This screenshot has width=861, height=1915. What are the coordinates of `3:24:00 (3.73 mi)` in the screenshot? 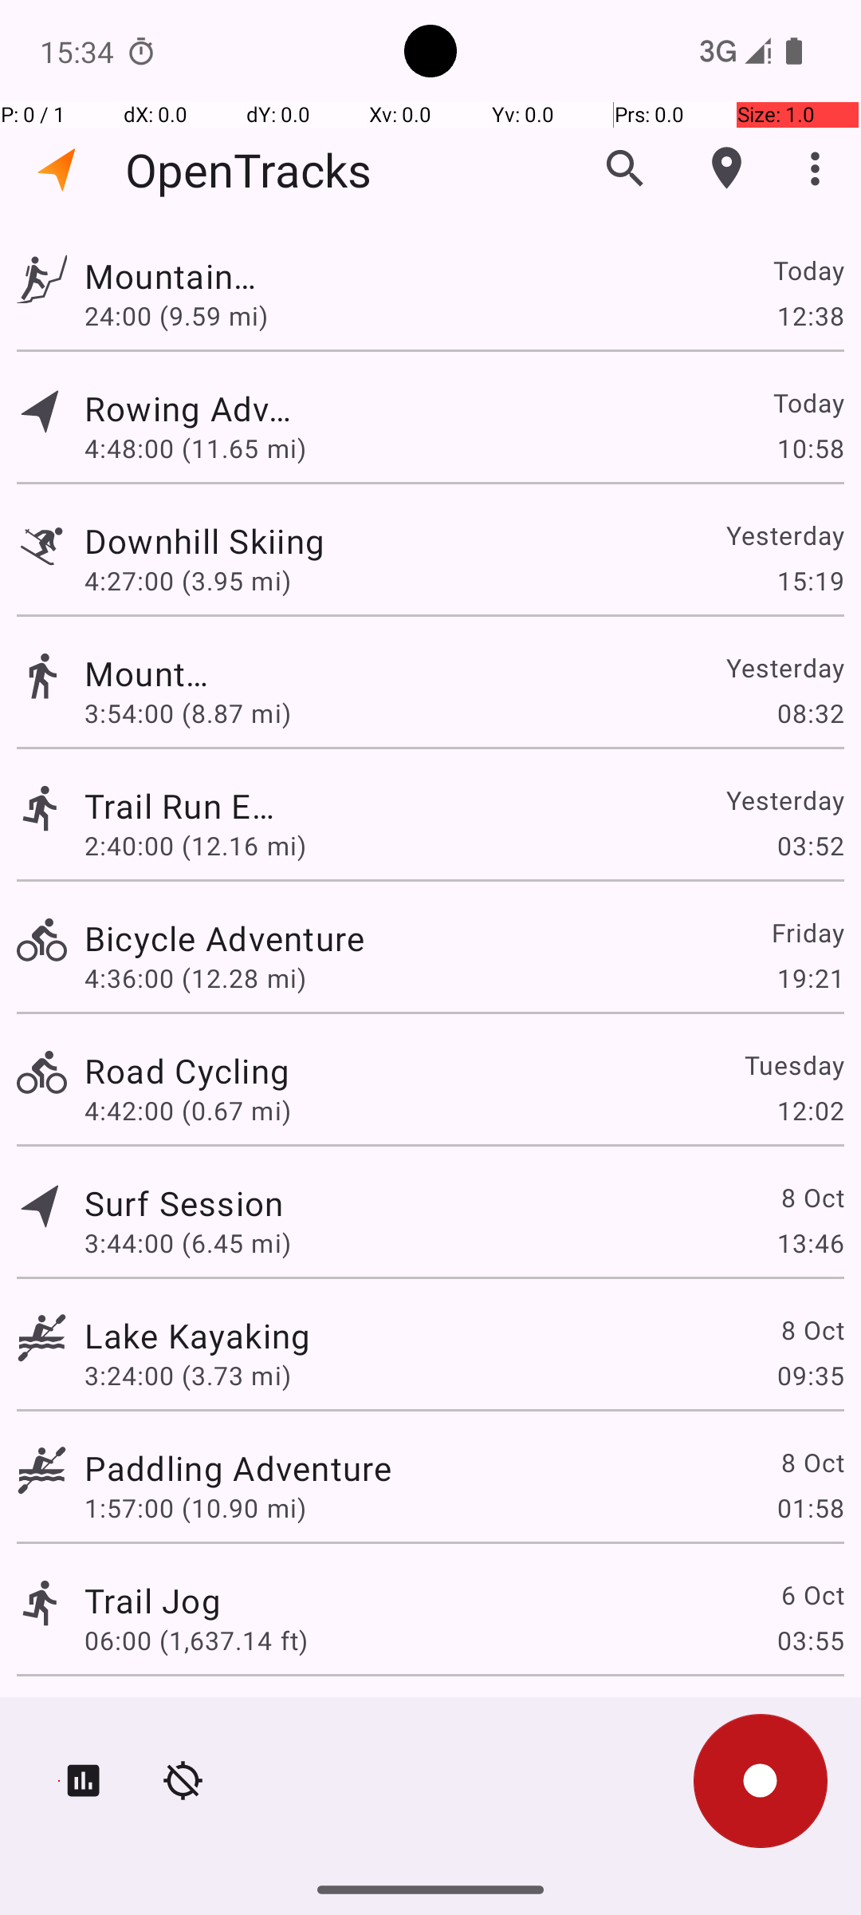 It's located at (188, 1375).